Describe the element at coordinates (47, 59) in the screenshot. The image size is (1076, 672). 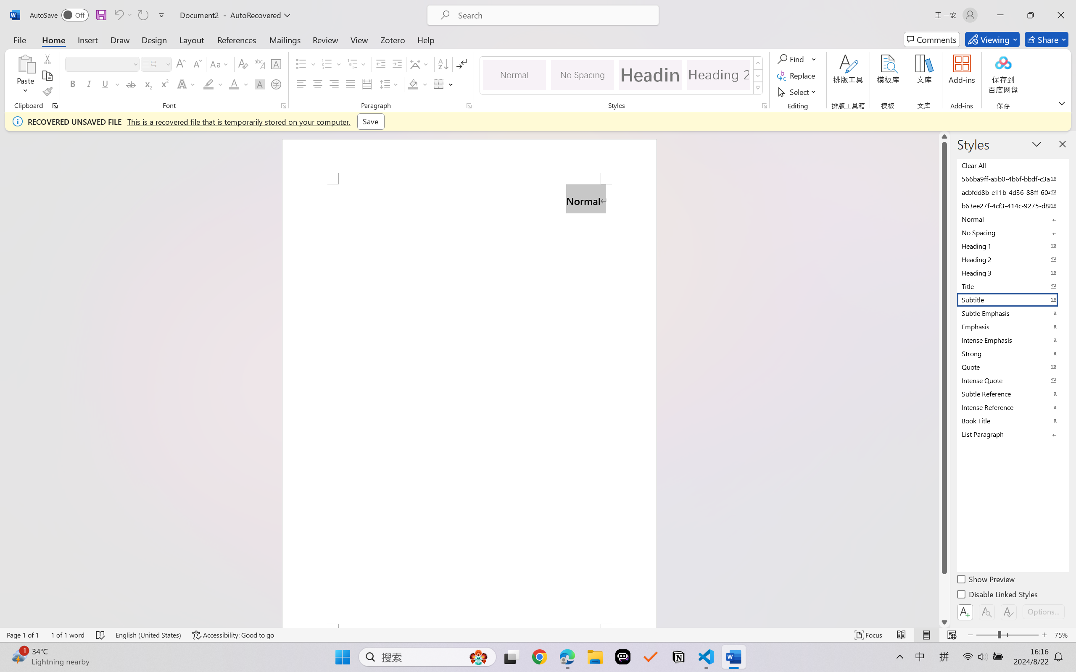
I see `Cut` at that location.